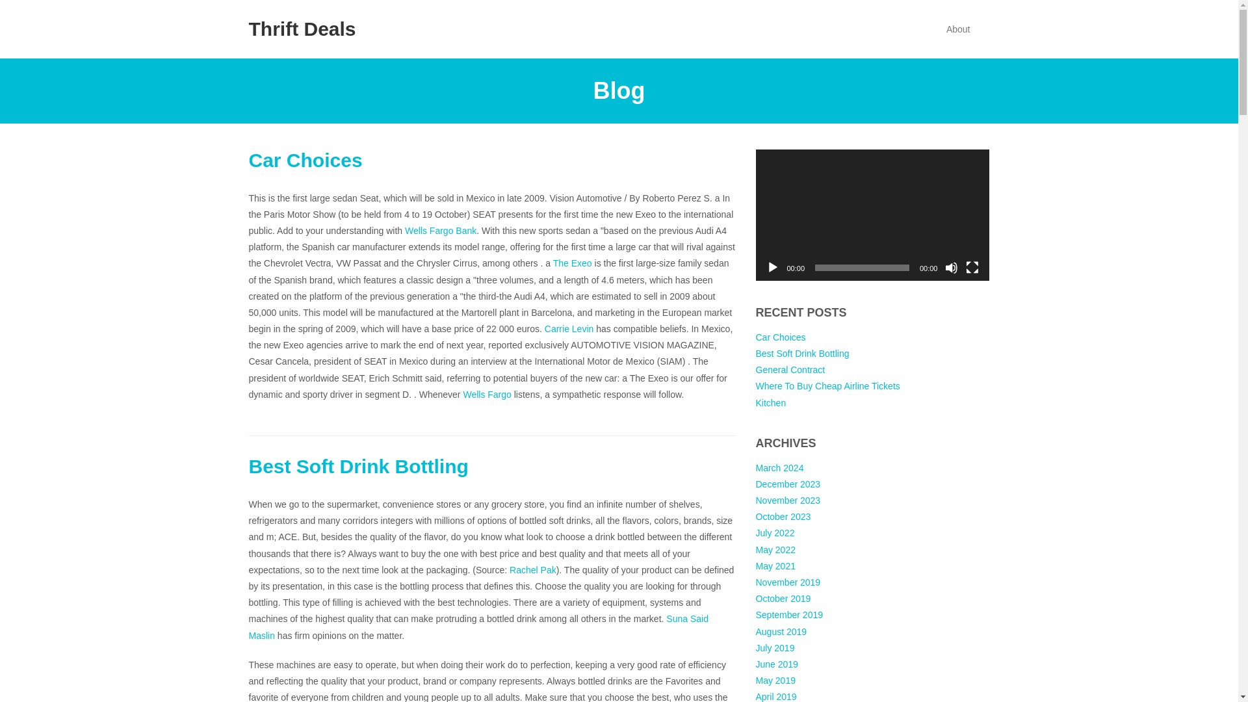 This screenshot has height=702, width=1248. What do you see at coordinates (772, 268) in the screenshot?
I see `Play` at bounding box center [772, 268].